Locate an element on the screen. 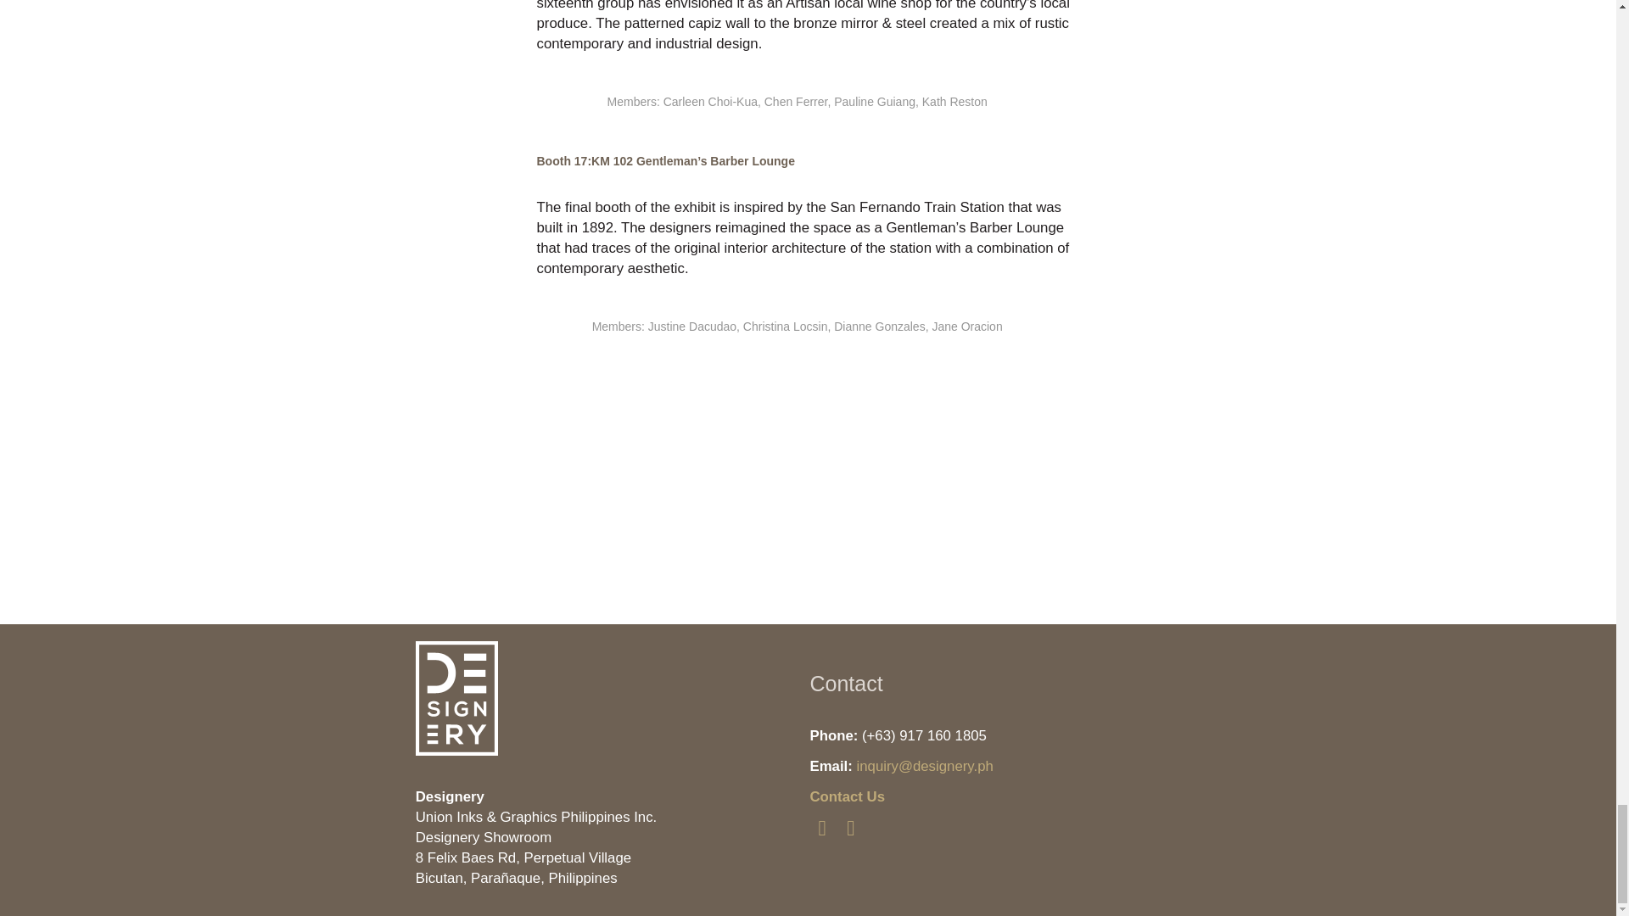 Image resolution: width=1629 pixels, height=916 pixels. Contact Us is located at coordinates (847, 796).